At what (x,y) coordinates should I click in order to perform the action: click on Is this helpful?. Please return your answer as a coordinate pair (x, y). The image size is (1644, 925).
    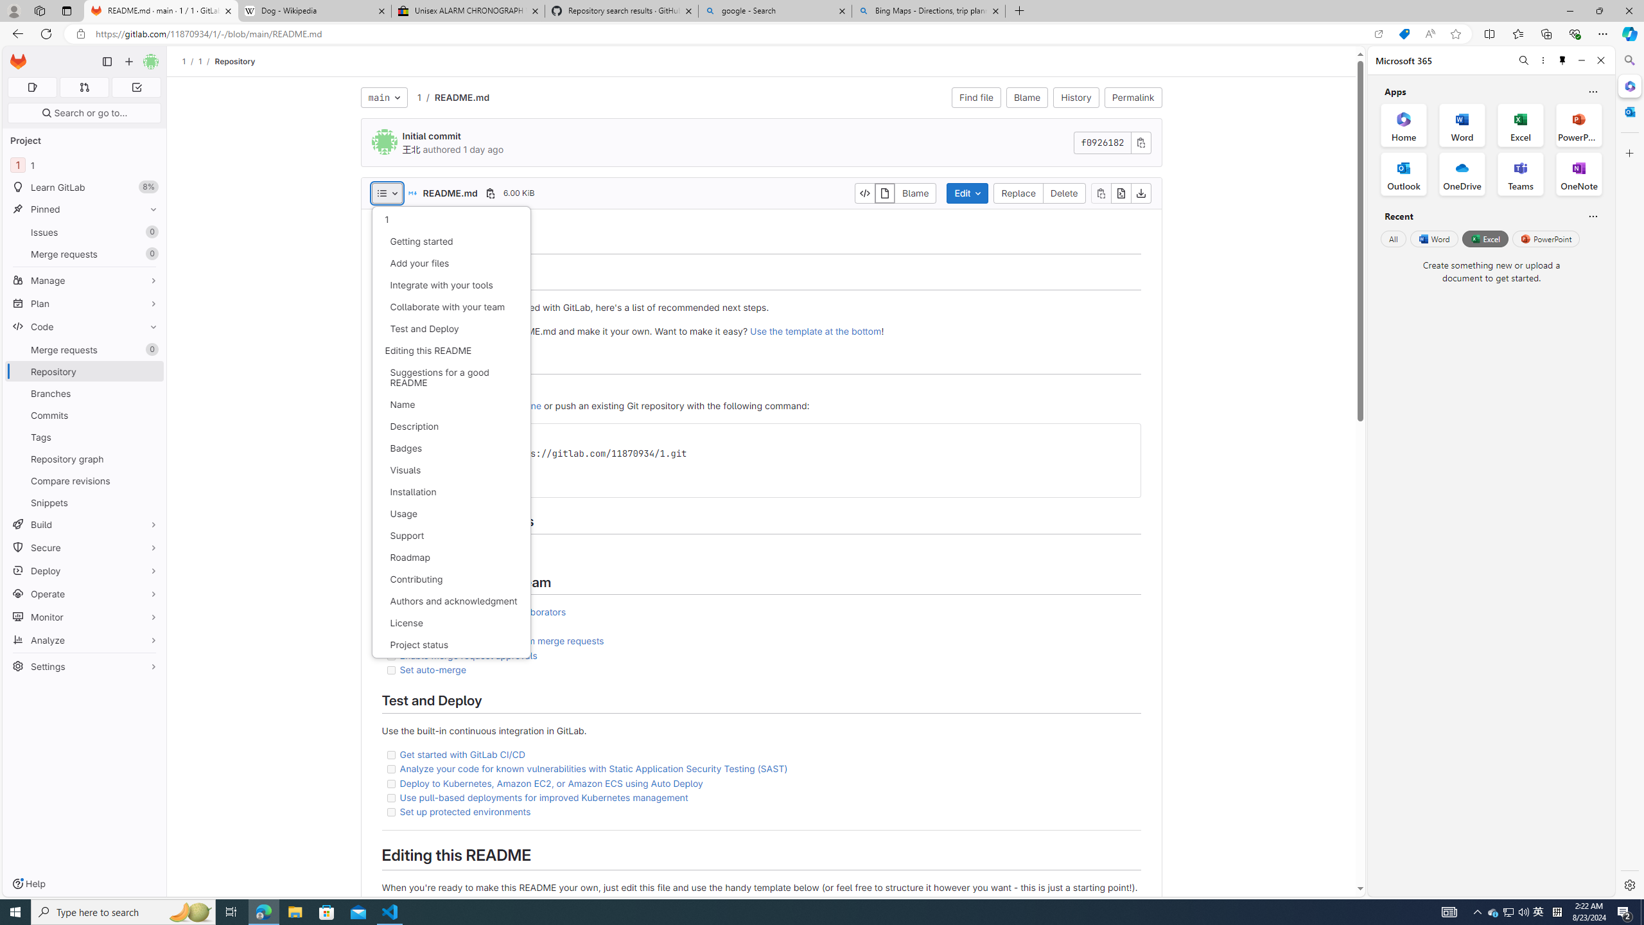
    Looking at the image, I should click on (1593, 216).